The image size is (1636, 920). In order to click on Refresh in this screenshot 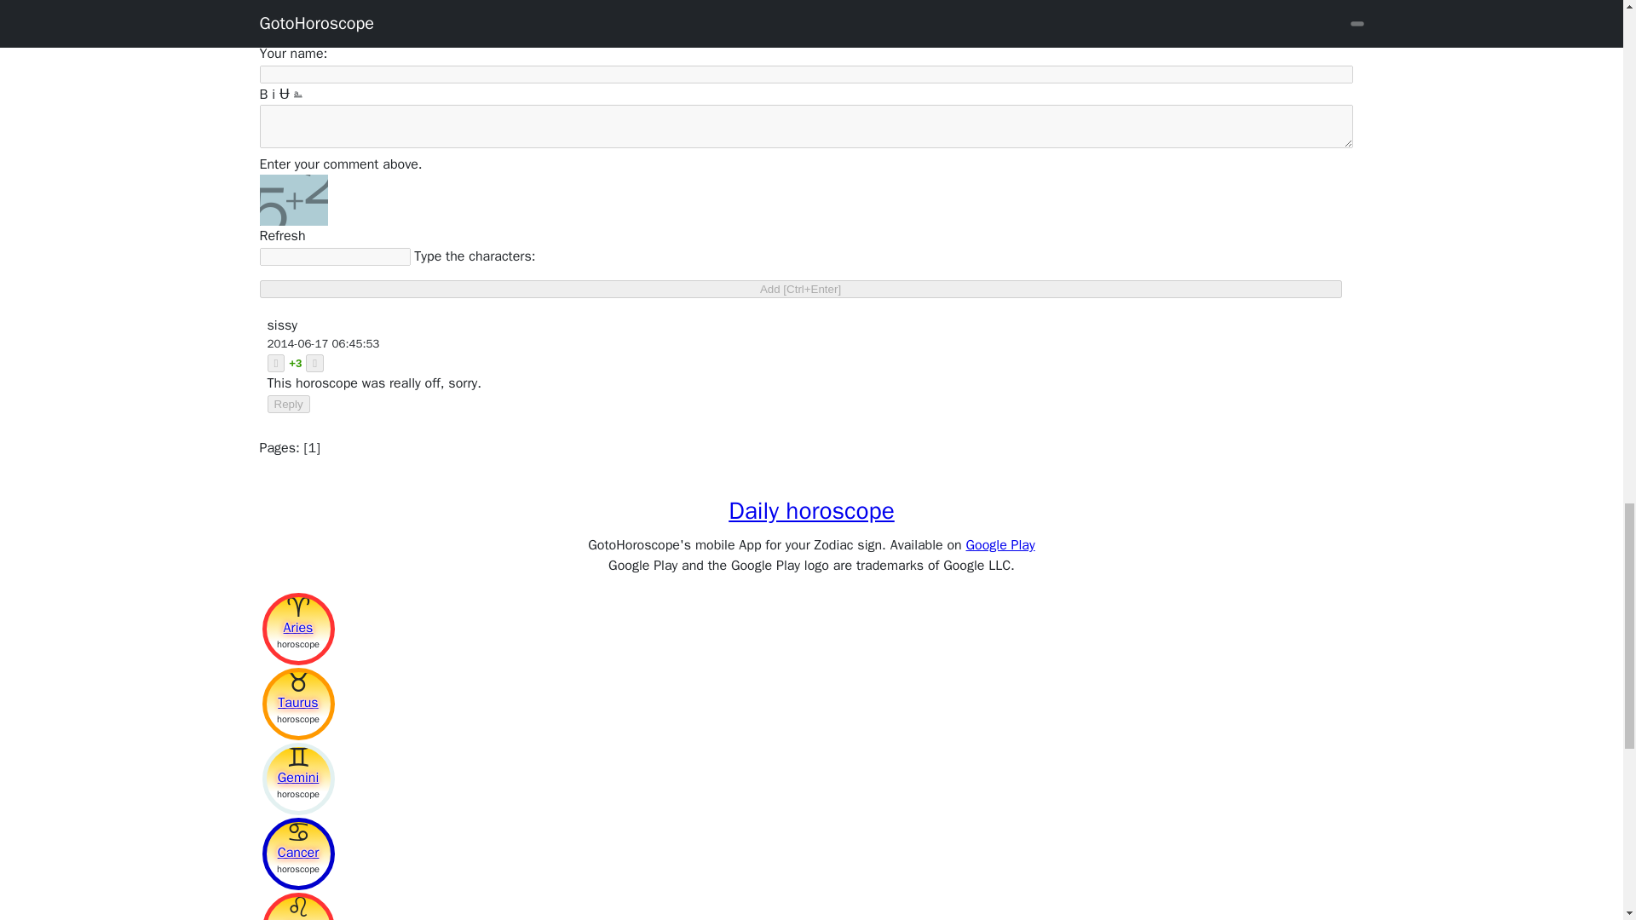, I will do `click(281, 235)`.